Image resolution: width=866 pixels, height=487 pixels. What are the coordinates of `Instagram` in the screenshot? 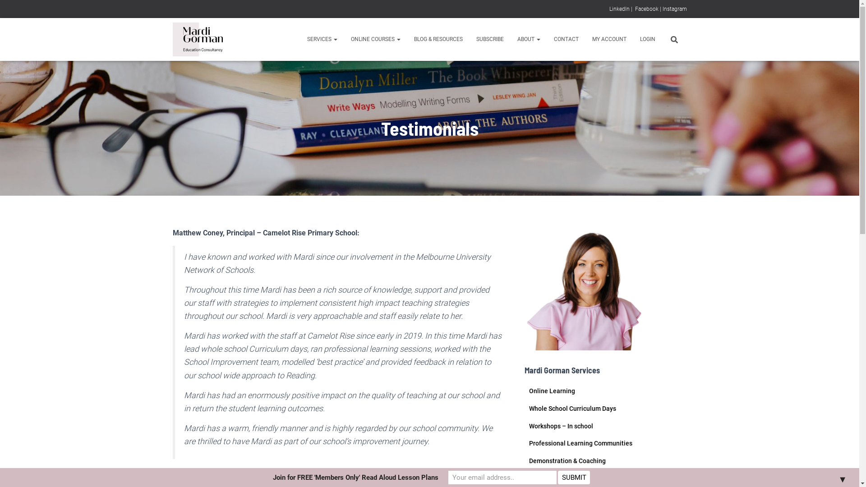 It's located at (674, 9).